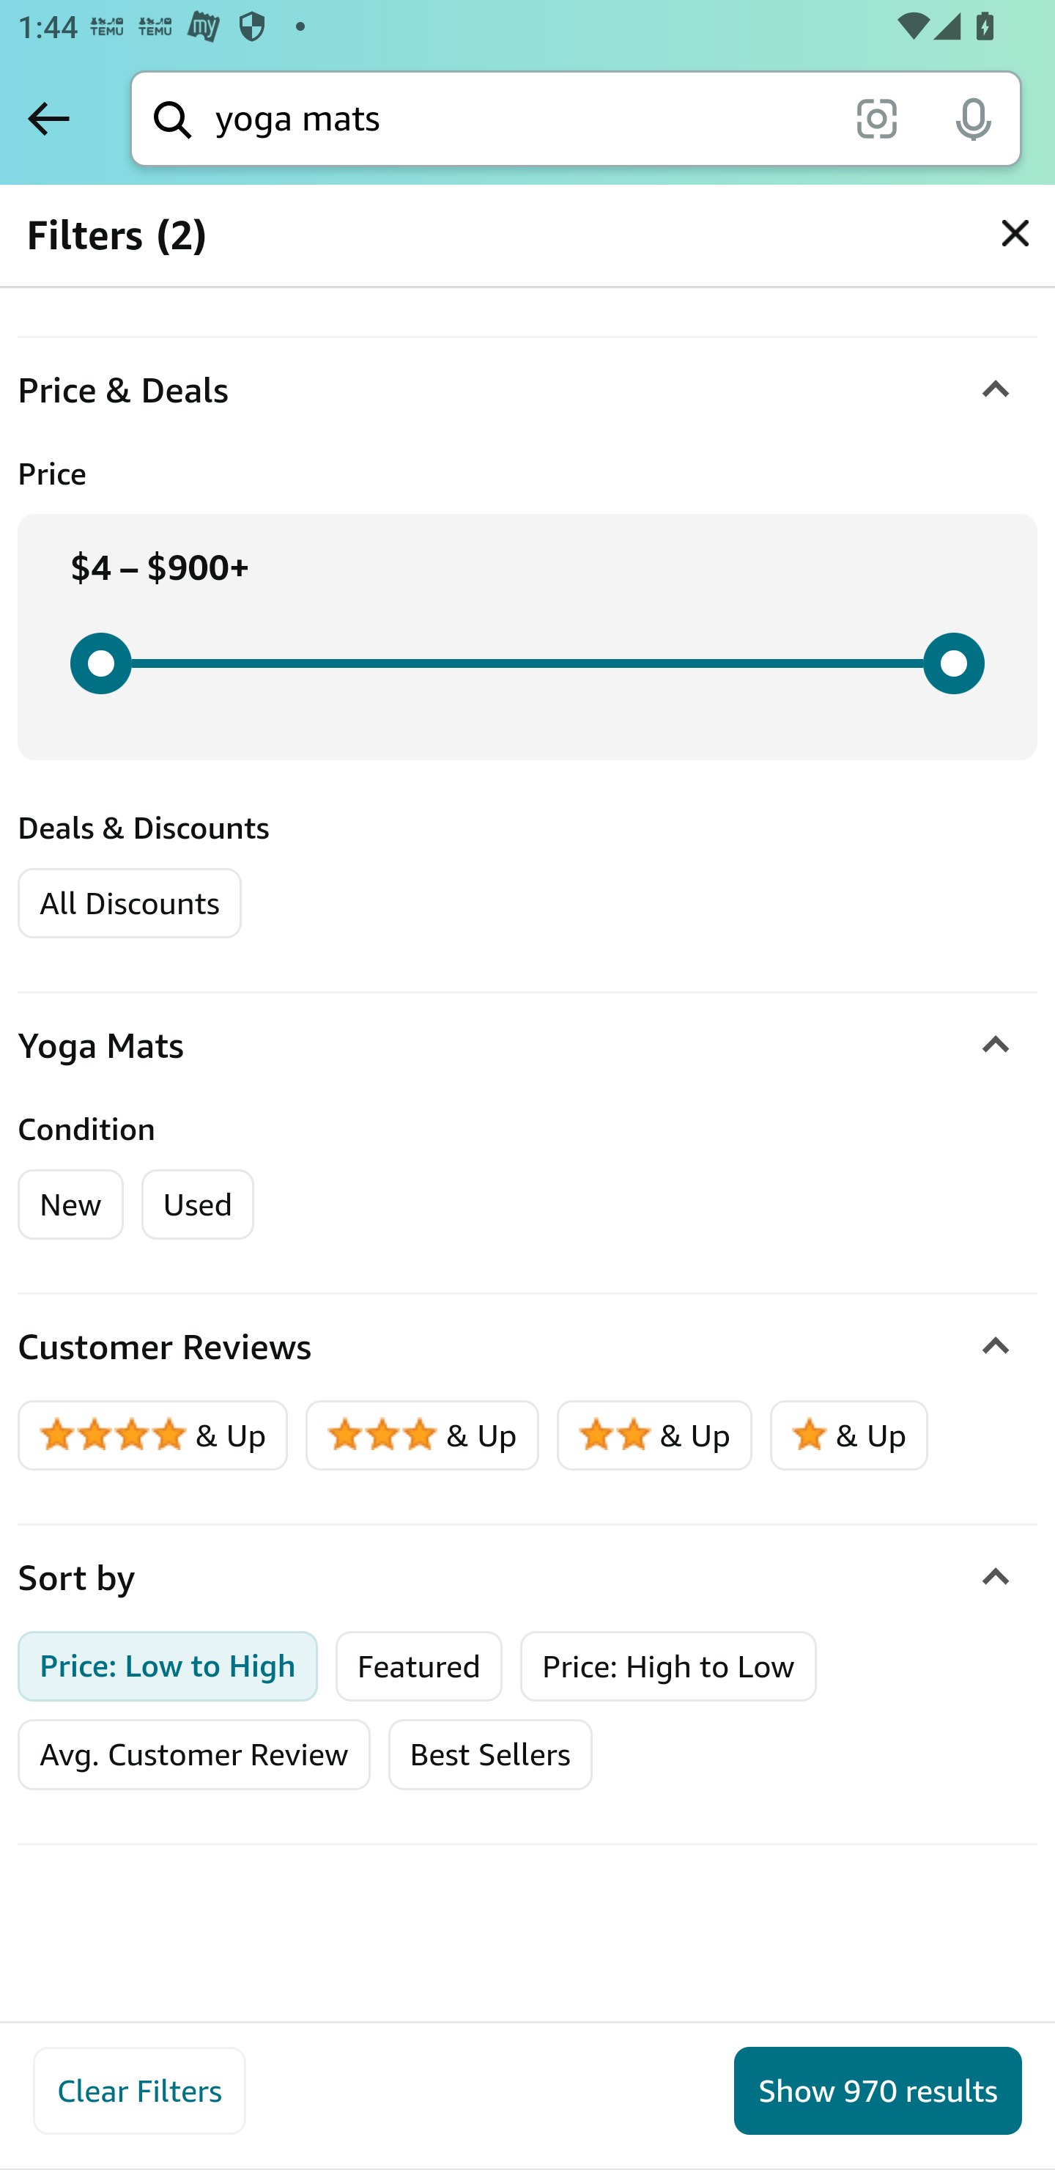 The image size is (1055, 2170). I want to click on Show 970 results, so click(878, 2091).